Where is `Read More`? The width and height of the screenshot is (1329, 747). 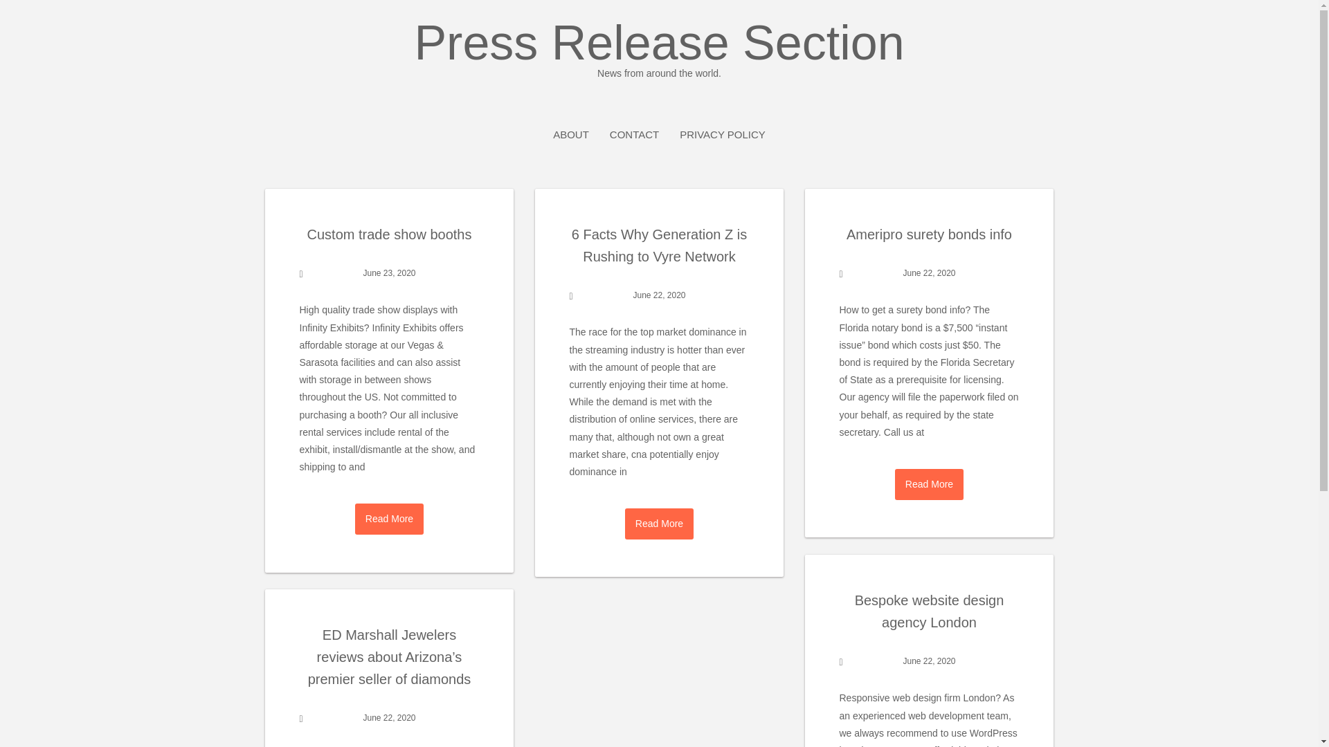
Read More is located at coordinates (389, 519).